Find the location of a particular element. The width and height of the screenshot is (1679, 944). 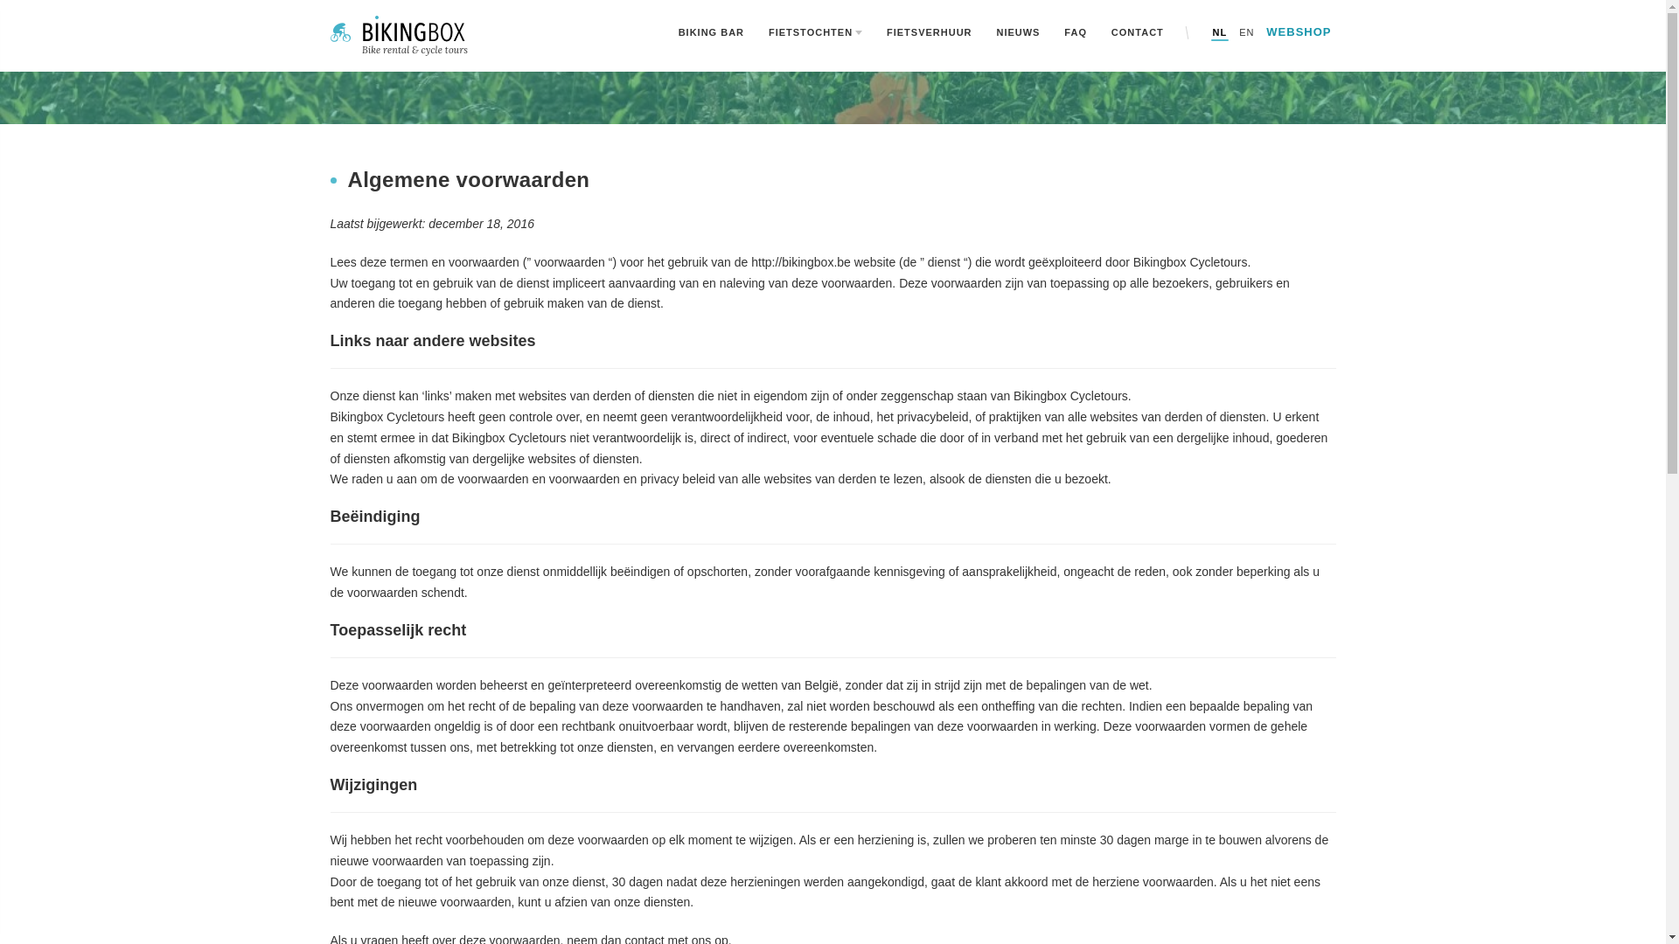

WEBSHOP is located at coordinates (1299, 31).